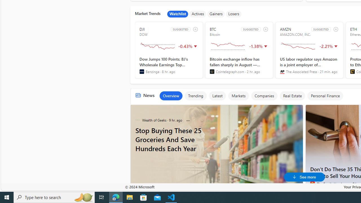  I want to click on The Family Handyman, so click(312, 184).